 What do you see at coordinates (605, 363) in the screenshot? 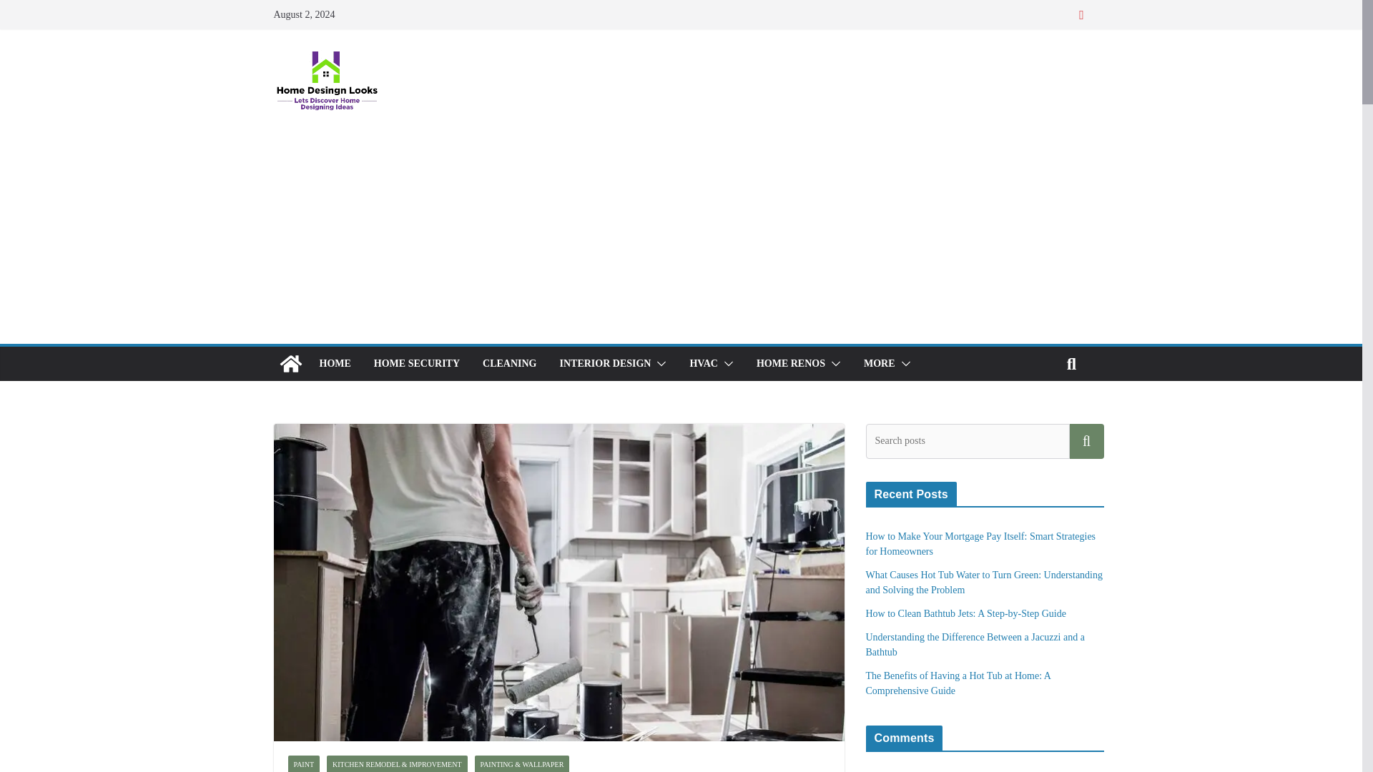
I see `INTERIOR DESIGN` at bounding box center [605, 363].